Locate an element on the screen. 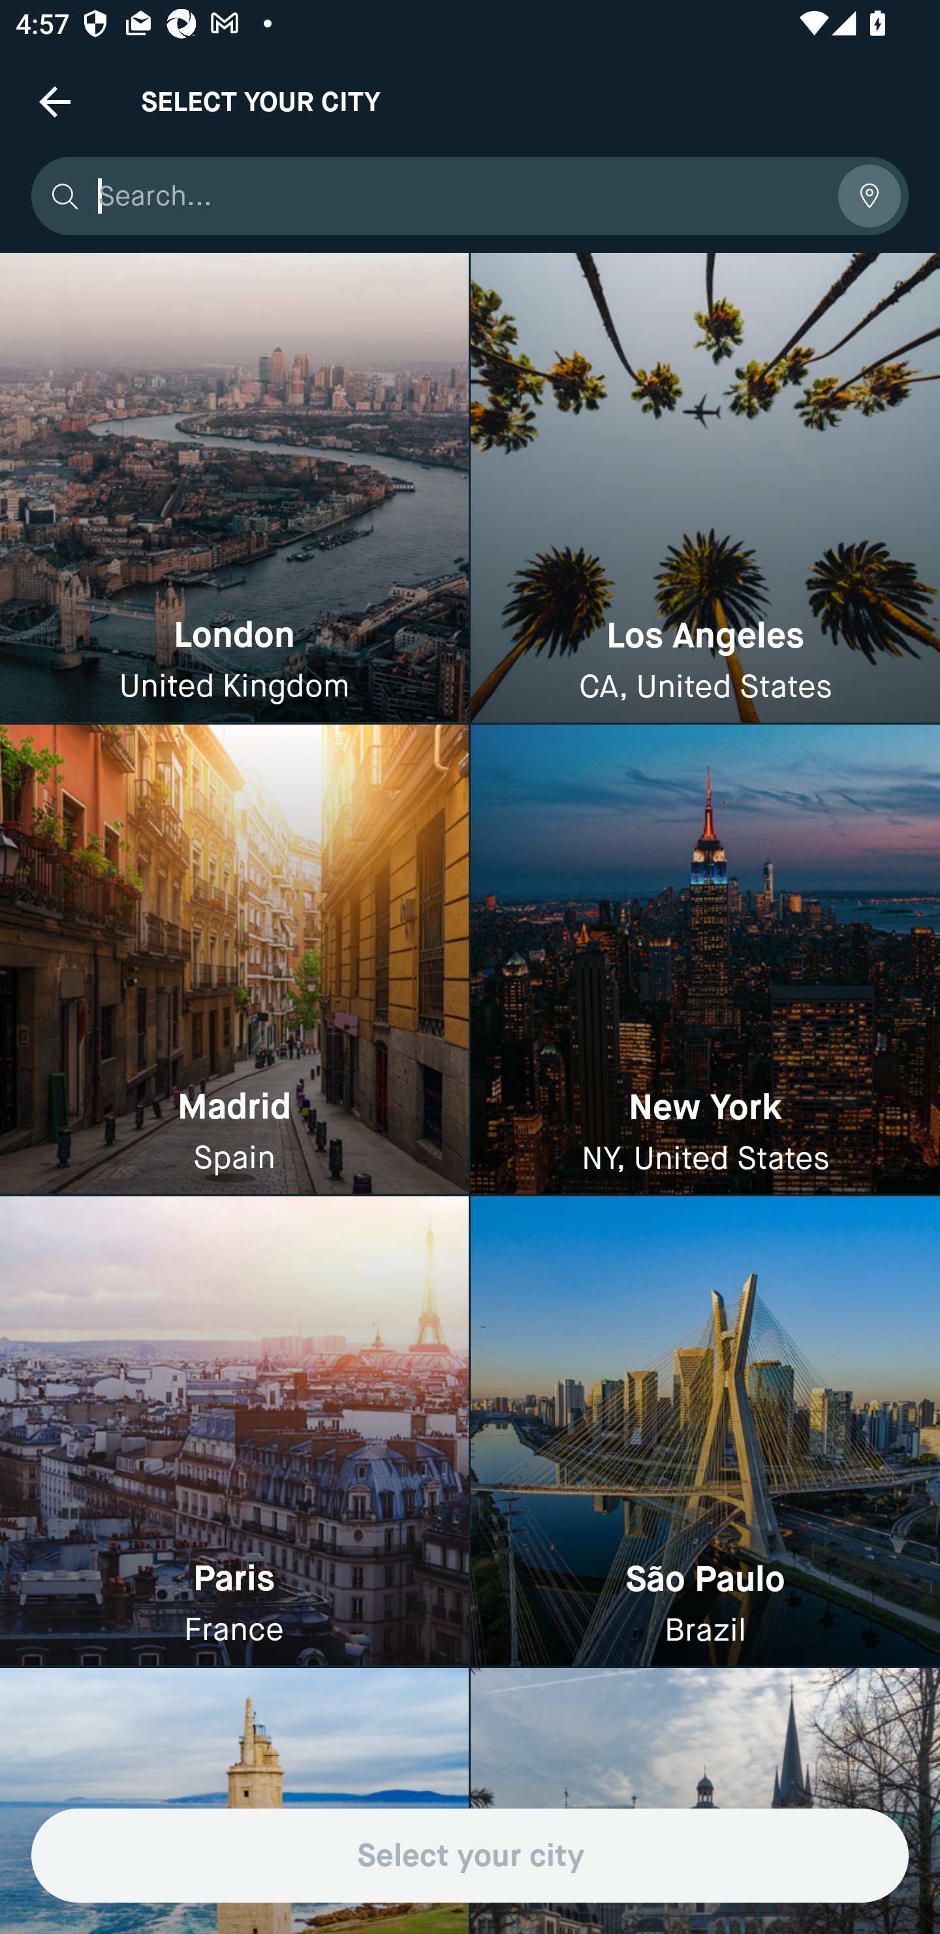 The height and width of the screenshot is (1934, 940). New York NY, United States is located at coordinates (705, 960).